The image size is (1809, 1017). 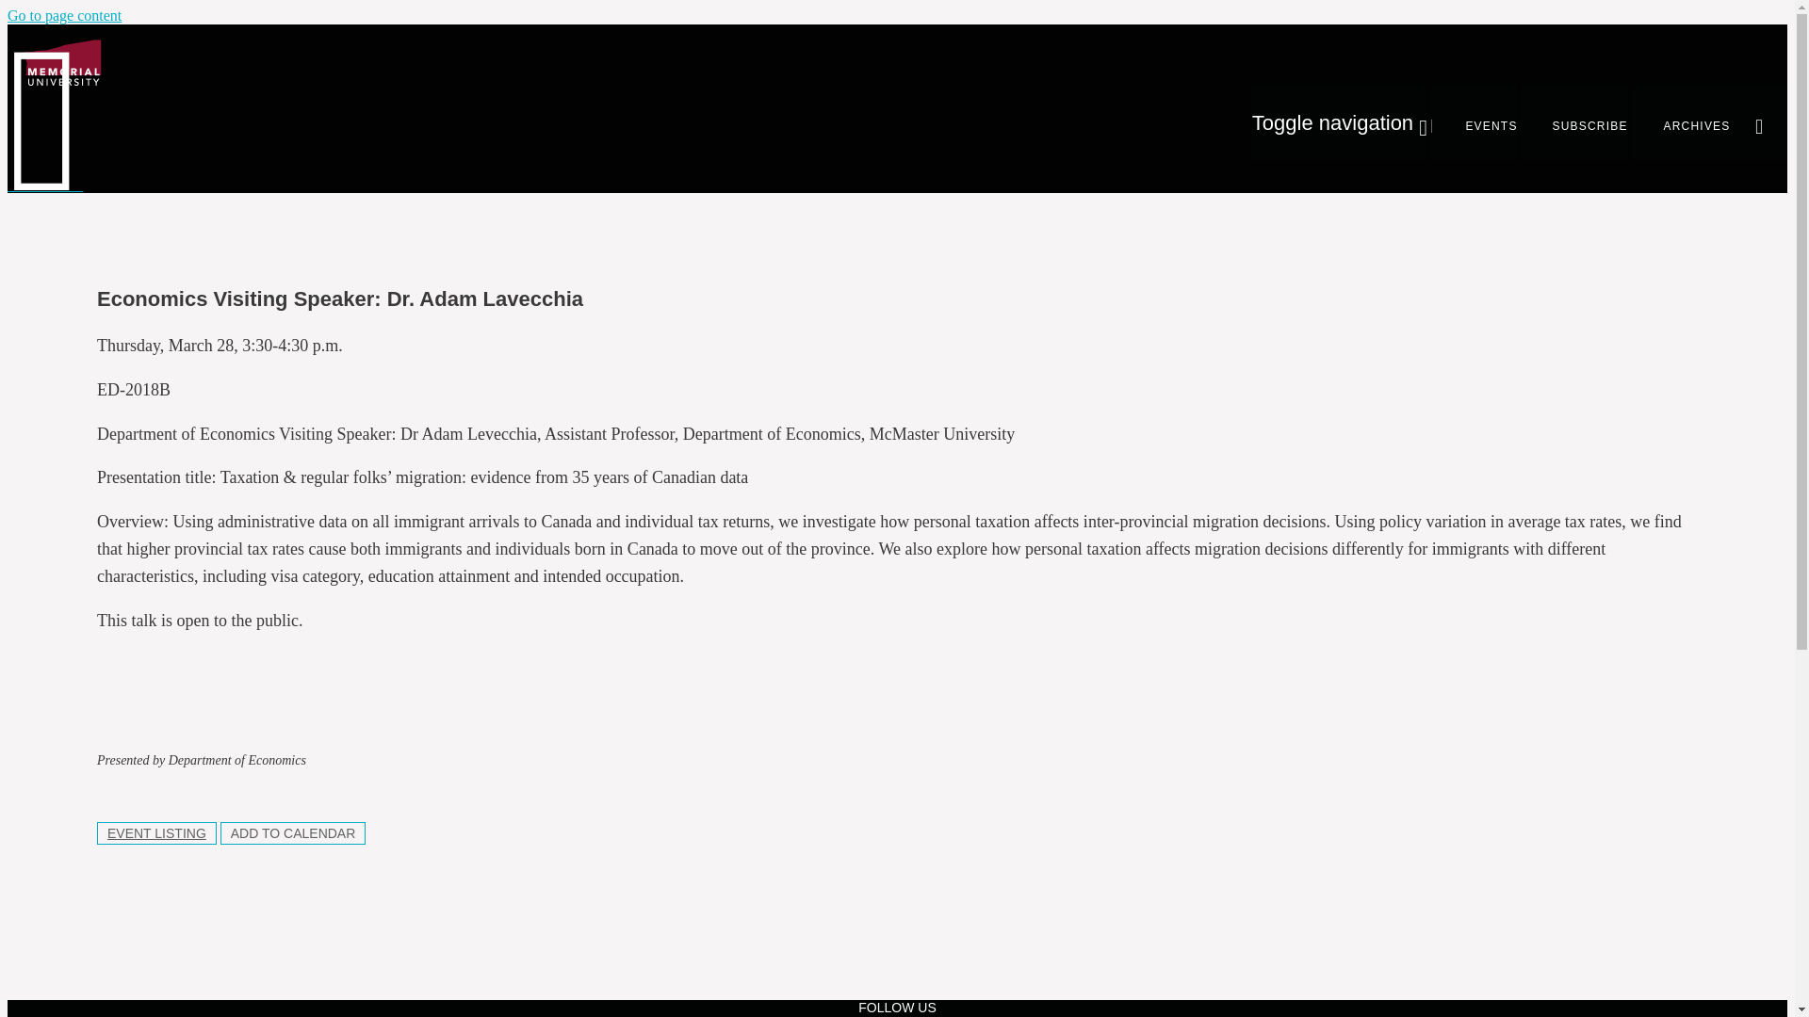 What do you see at coordinates (1339, 122) in the screenshot?
I see `Toggle navigation` at bounding box center [1339, 122].